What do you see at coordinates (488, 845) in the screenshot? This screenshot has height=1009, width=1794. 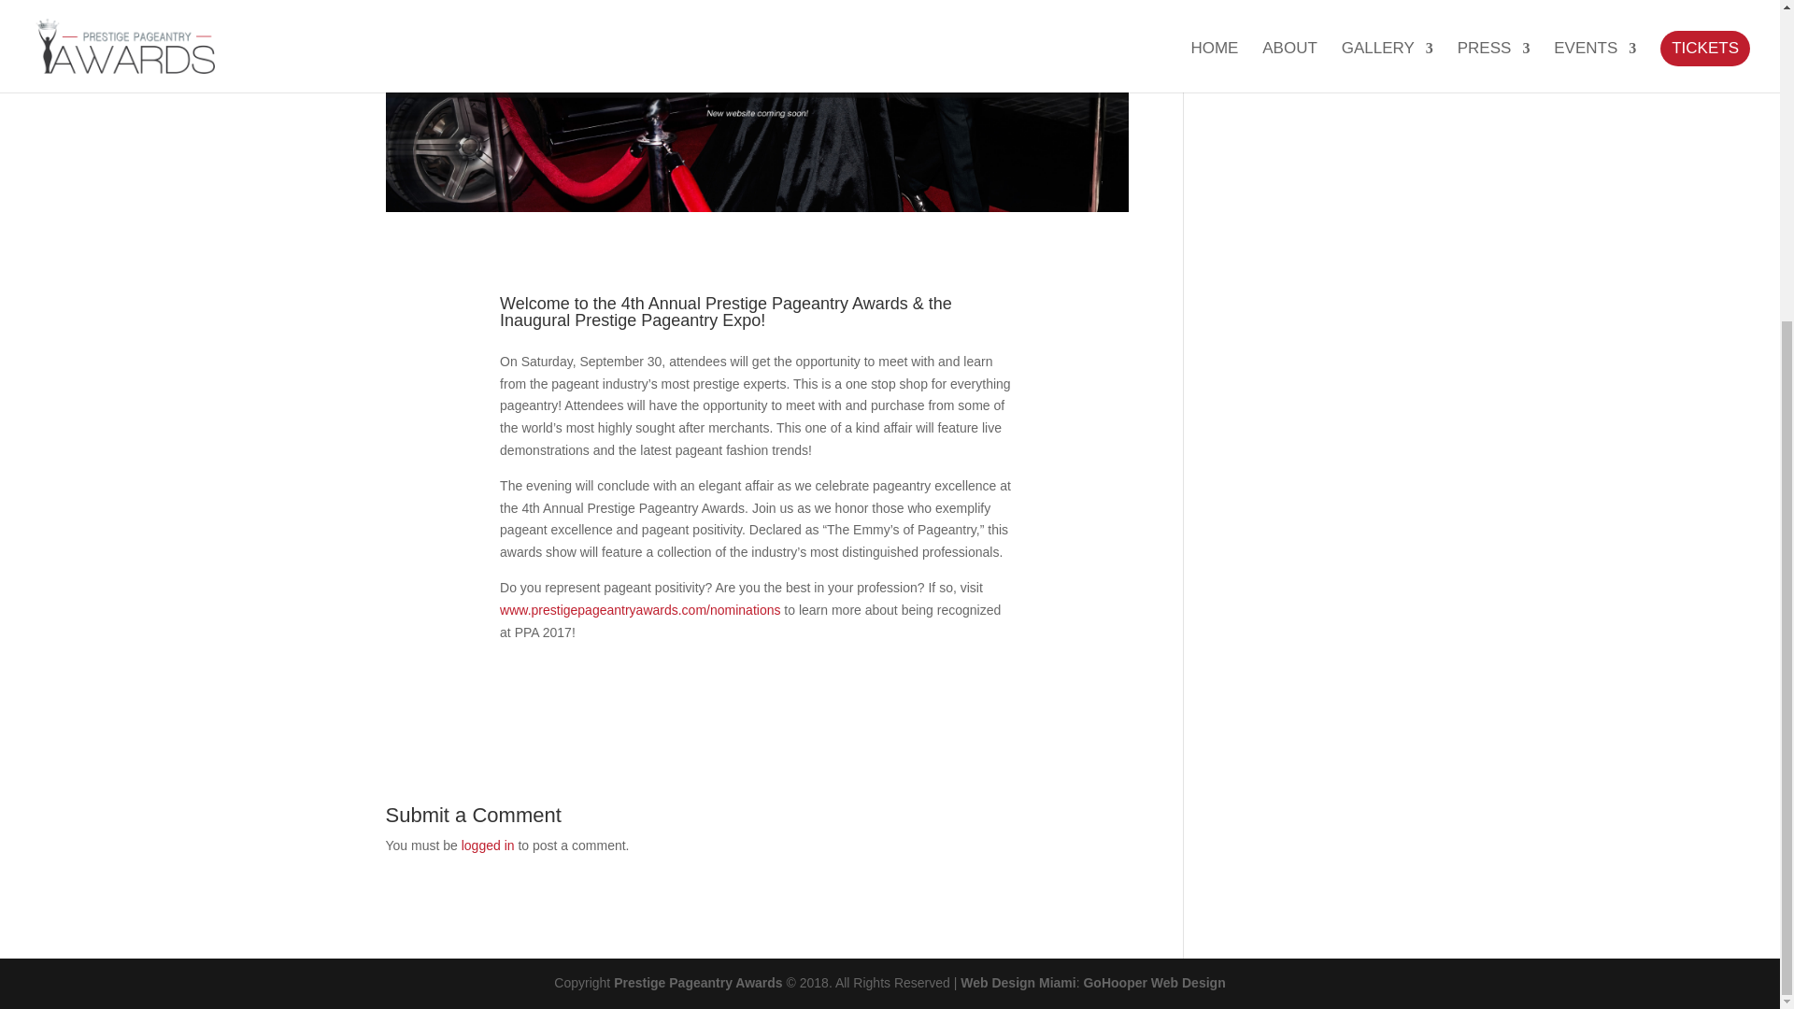 I see `logged in` at bounding box center [488, 845].